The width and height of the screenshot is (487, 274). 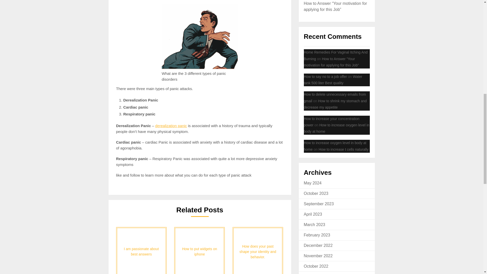 What do you see at coordinates (315, 225) in the screenshot?
I see `March 2023` at bounding box center [315, 225].